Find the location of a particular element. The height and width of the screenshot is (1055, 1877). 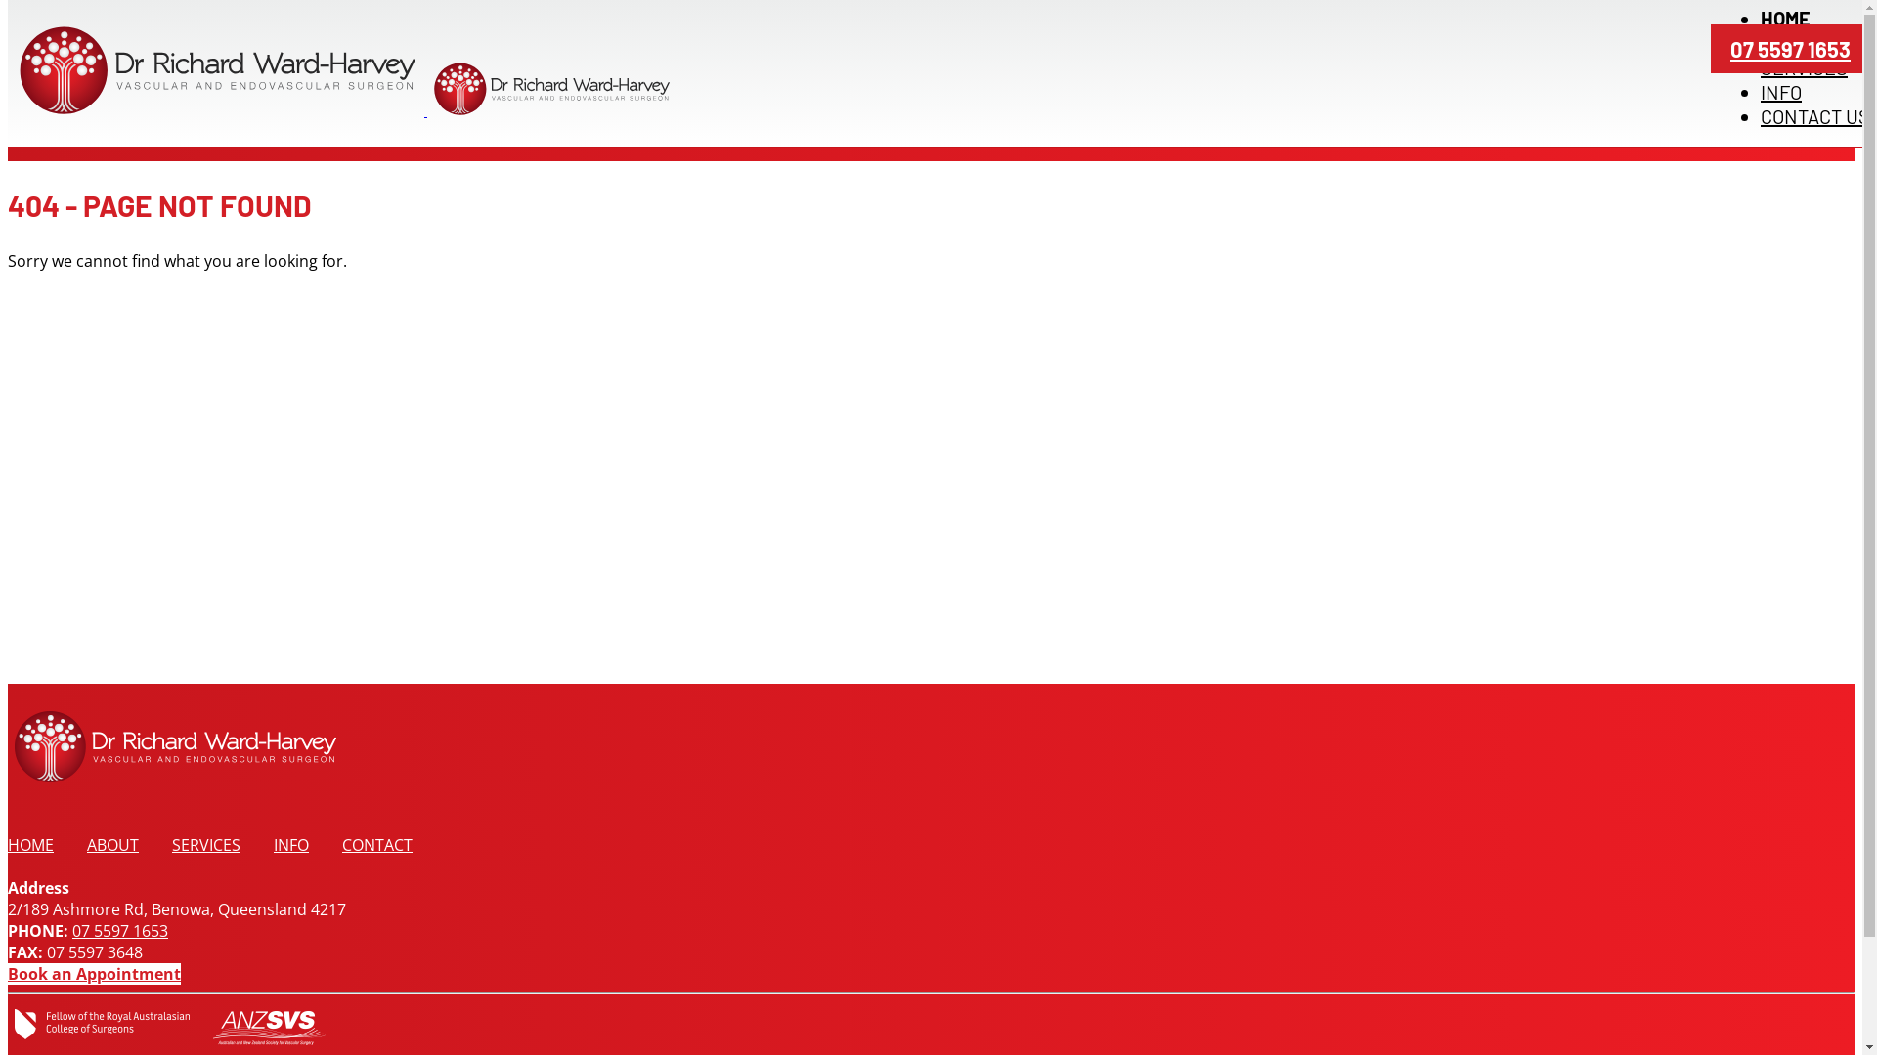

CONTACT US is located at coordinates (1815, 116).